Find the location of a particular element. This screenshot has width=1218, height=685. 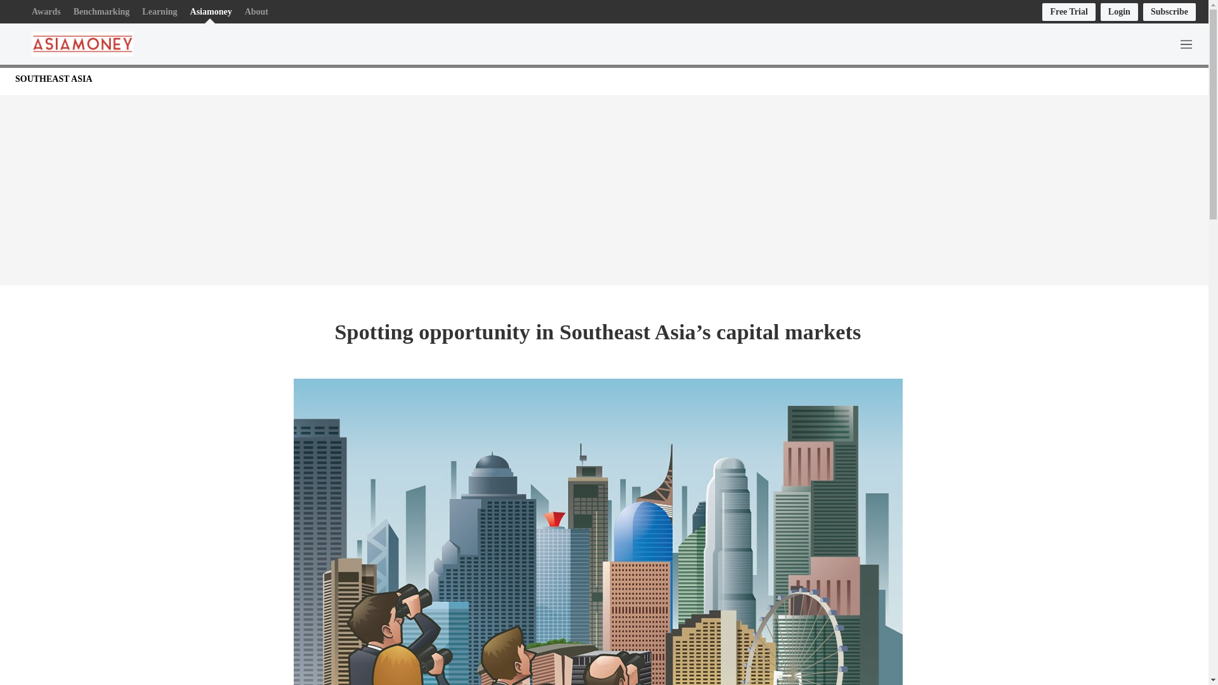

Login is located at coordinates (1119, 11).